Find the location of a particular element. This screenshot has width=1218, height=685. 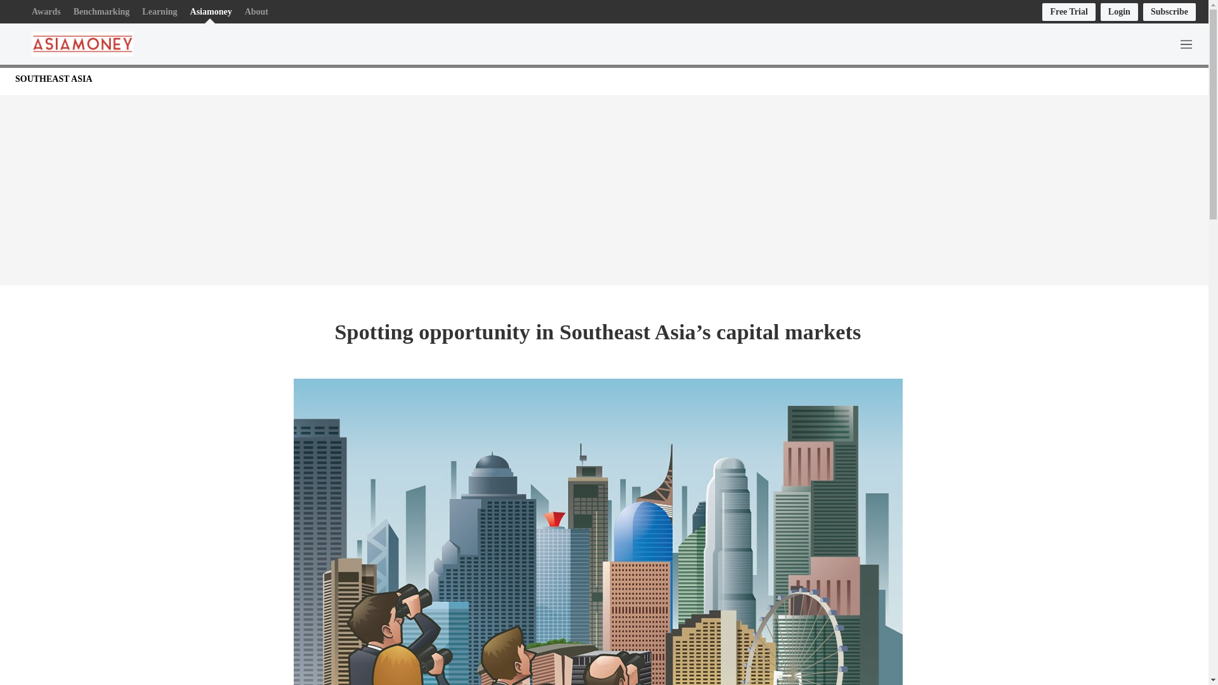

Login is located at coordinates (1119, 11).